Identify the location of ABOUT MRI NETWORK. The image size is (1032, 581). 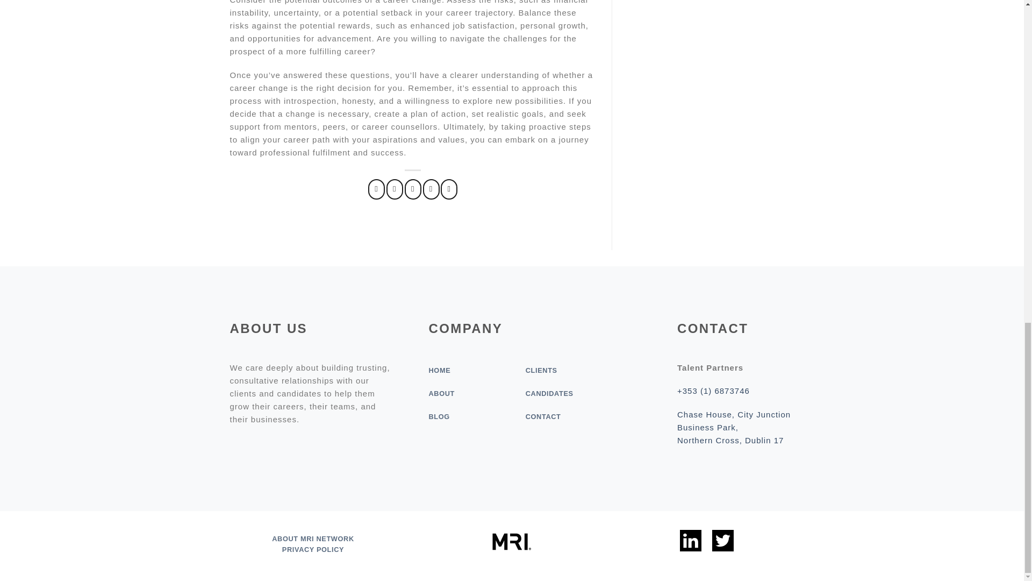
(313, 538).